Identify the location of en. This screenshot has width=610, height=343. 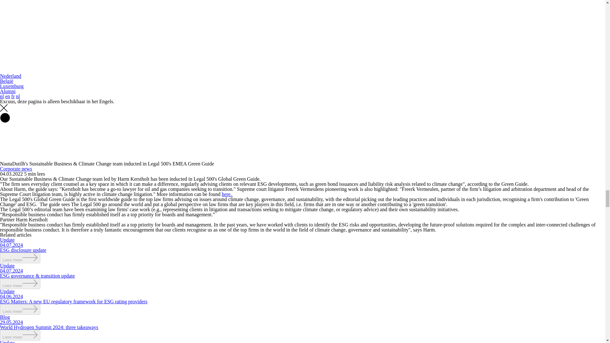
(7, 96).